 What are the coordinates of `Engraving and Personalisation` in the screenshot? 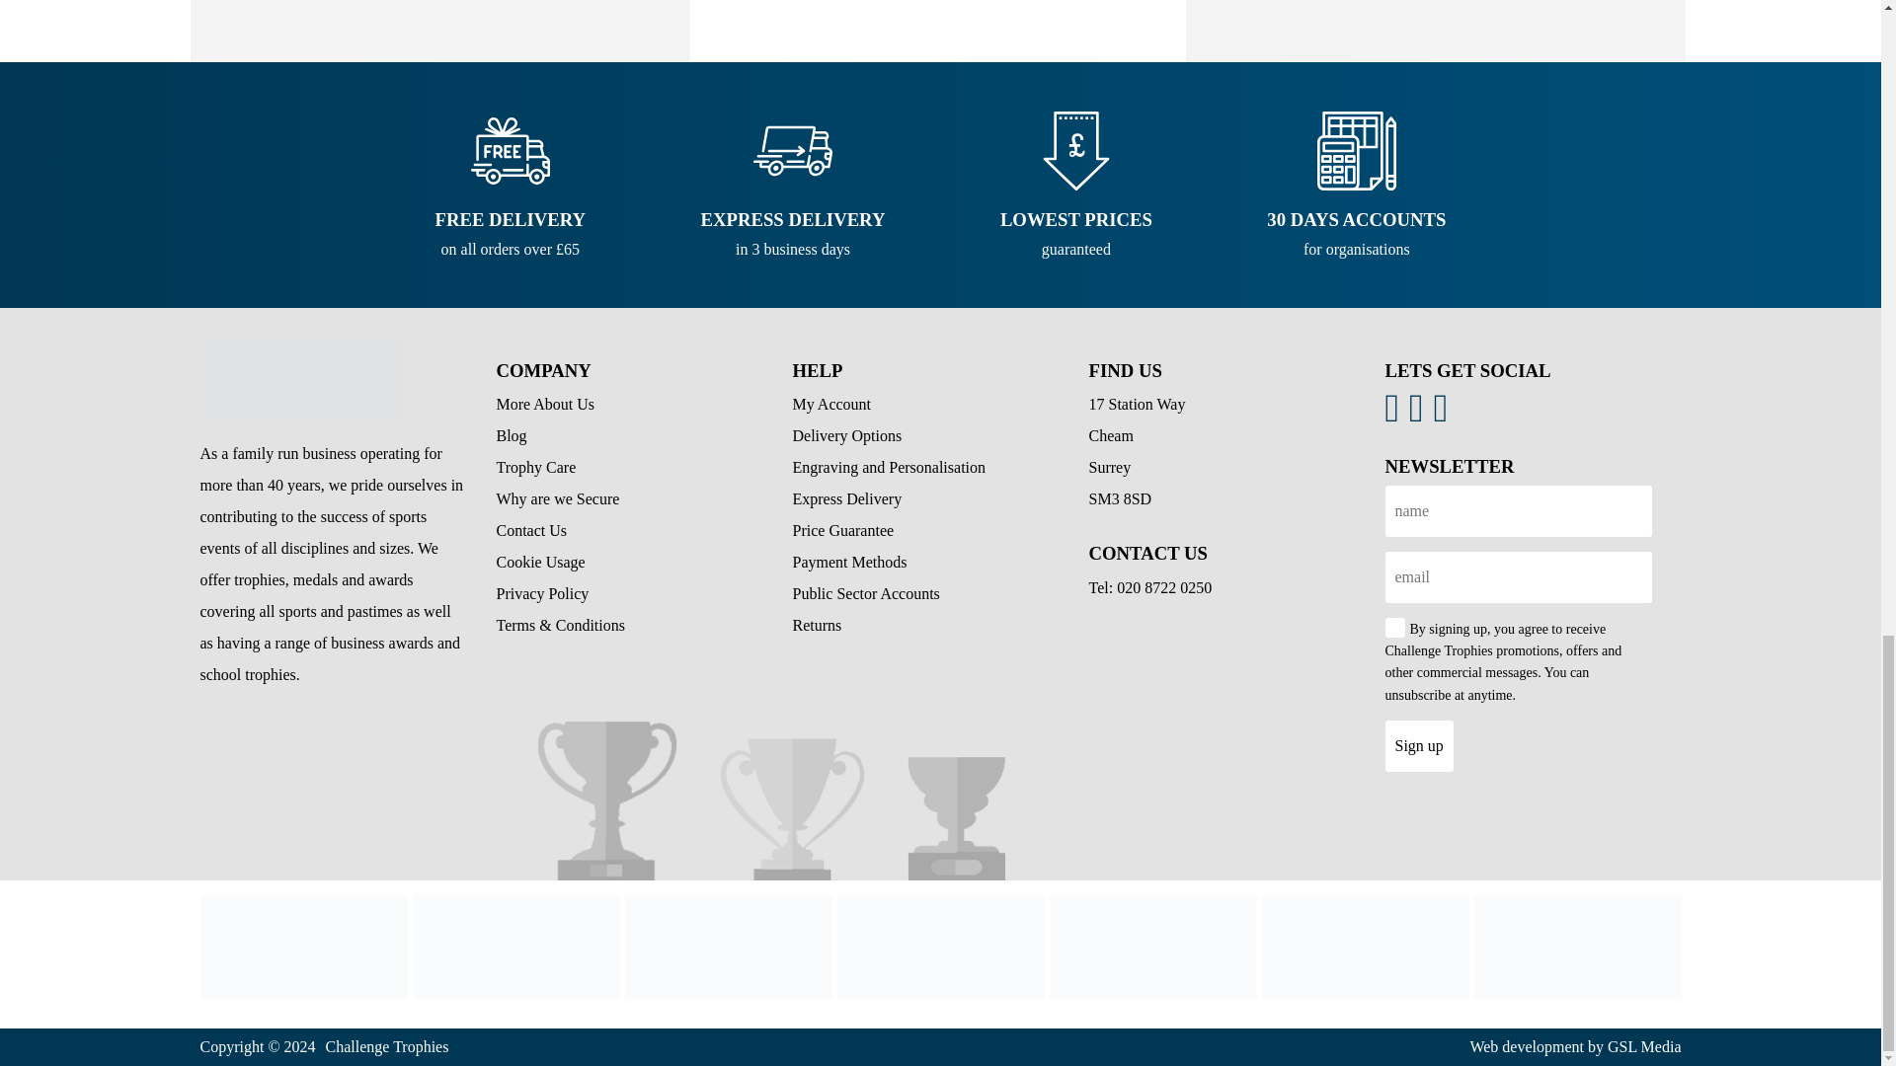 It's located at (889, 467).